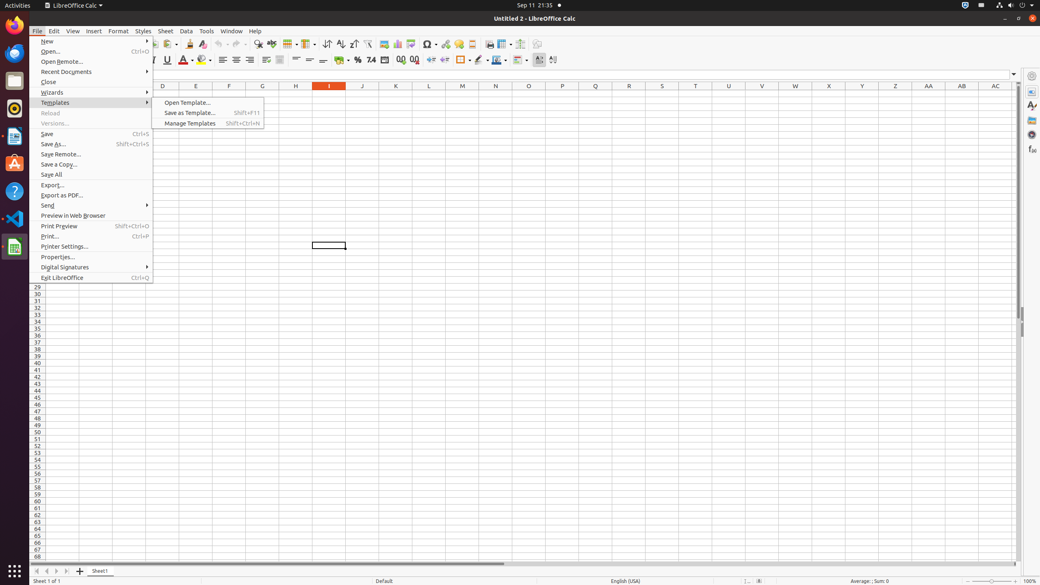  What do you see at coordinates (91, 51) in the screenshot?
I see `Open...` at bounding box center [91, 51].